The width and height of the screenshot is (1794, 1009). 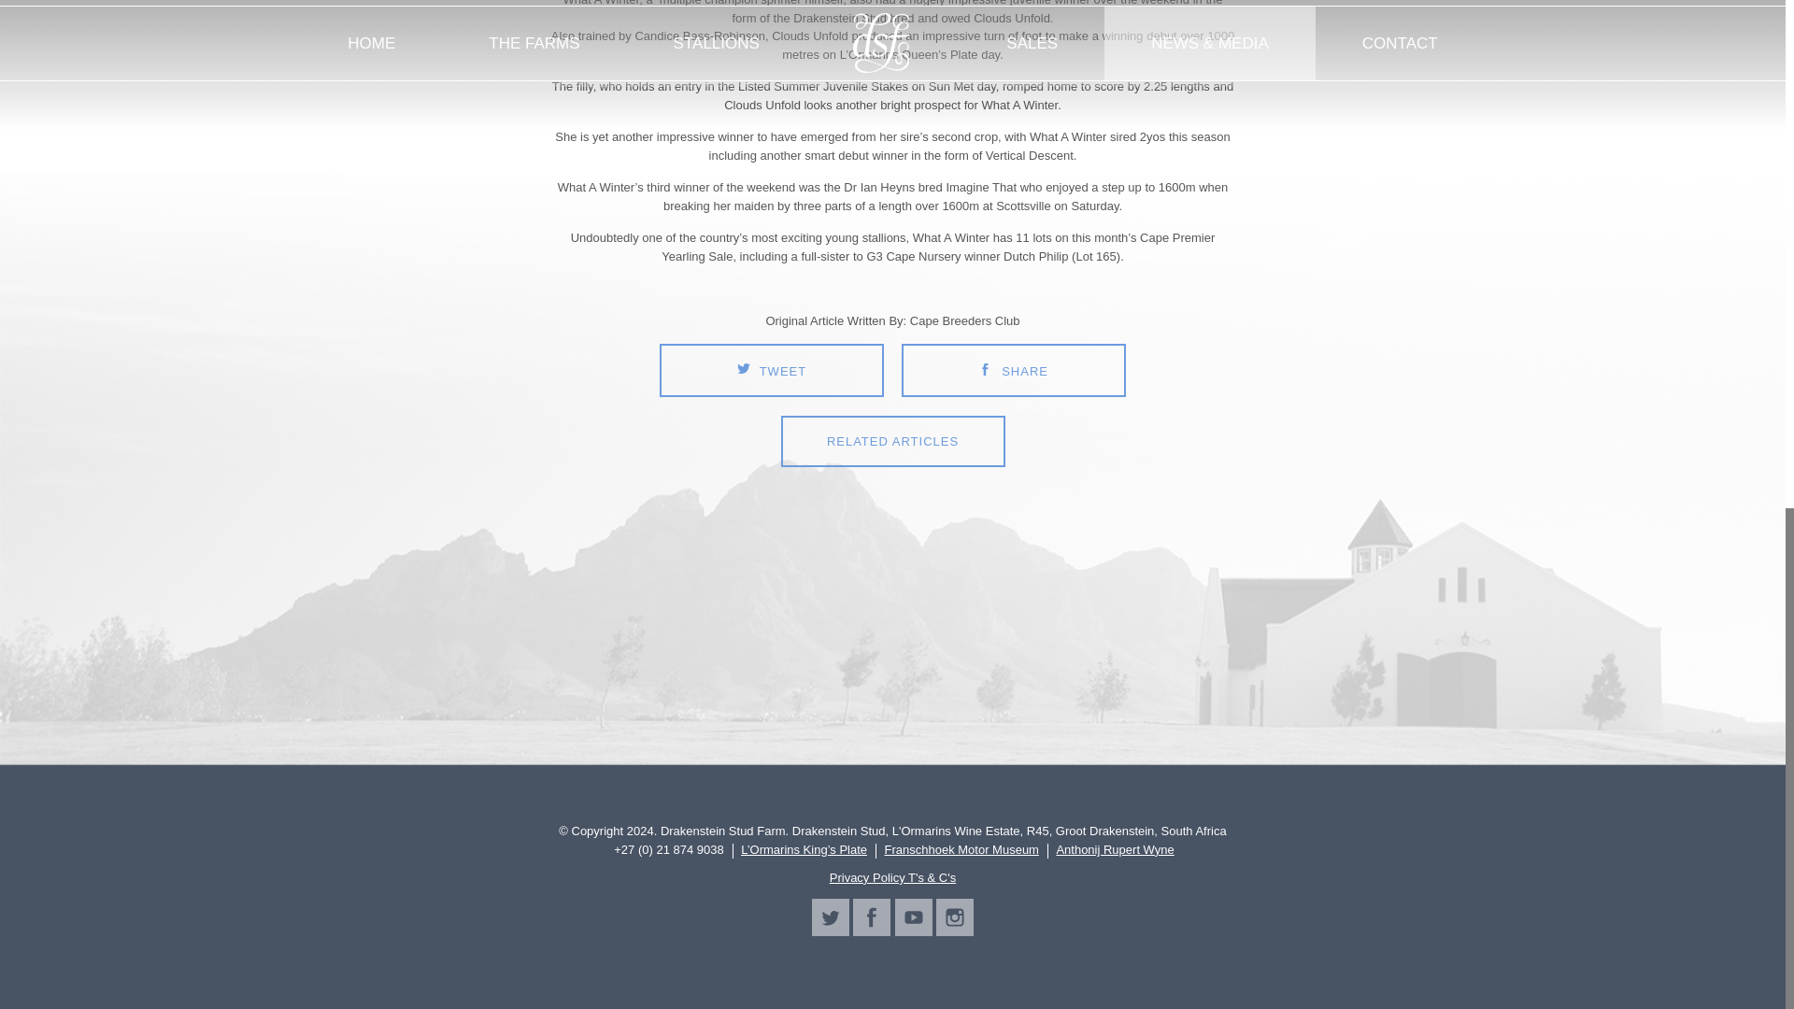 What do you see at coordinates (830, 917) in the screenshot?
I see `twitter` at bounding box center [830, 917].